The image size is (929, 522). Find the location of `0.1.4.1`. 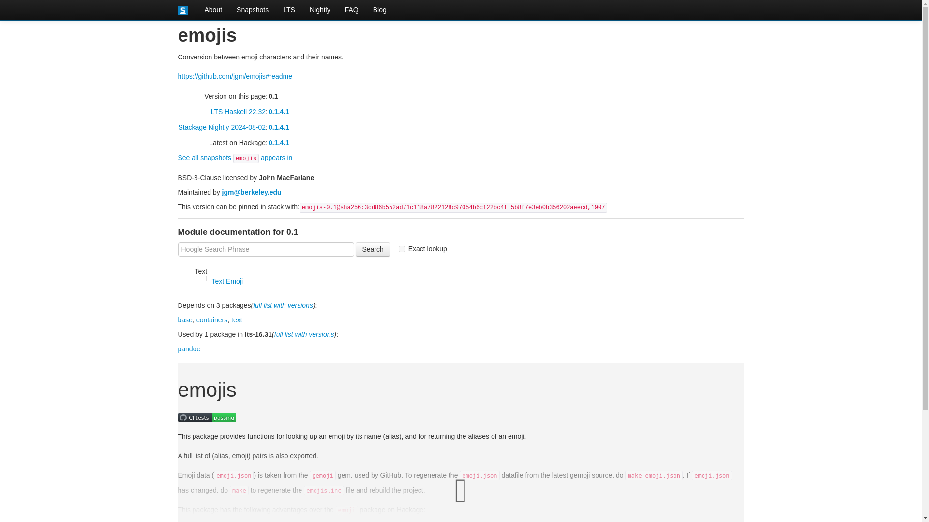

0.1.4.1 is located at coordinates (279, 143).